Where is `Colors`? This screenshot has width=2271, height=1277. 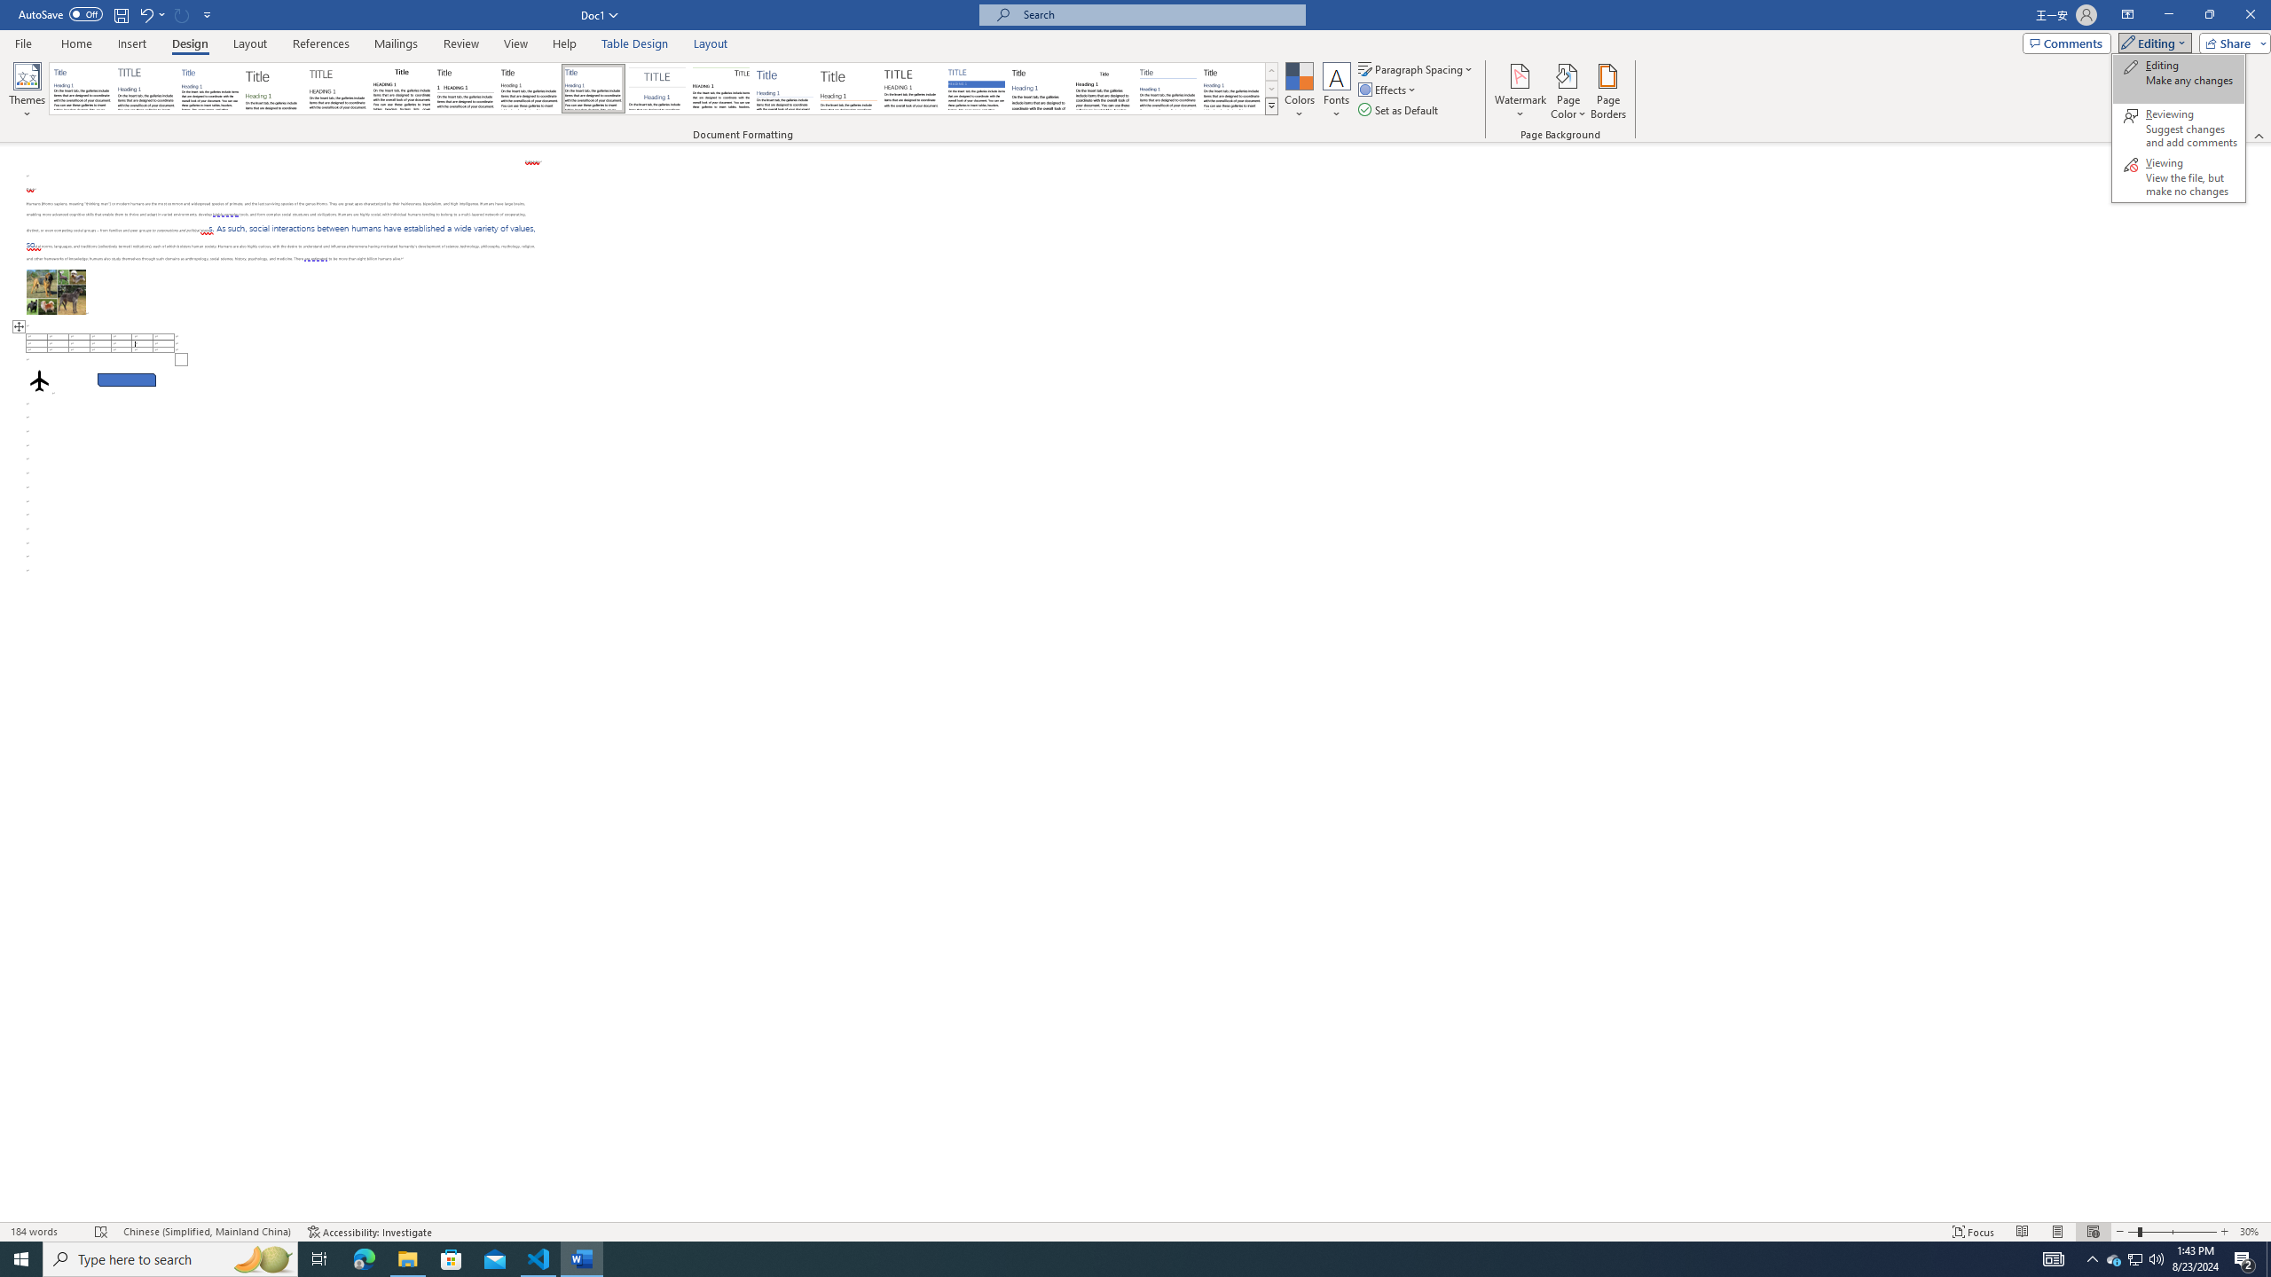
Colors is located at coordinates (1299, 91).